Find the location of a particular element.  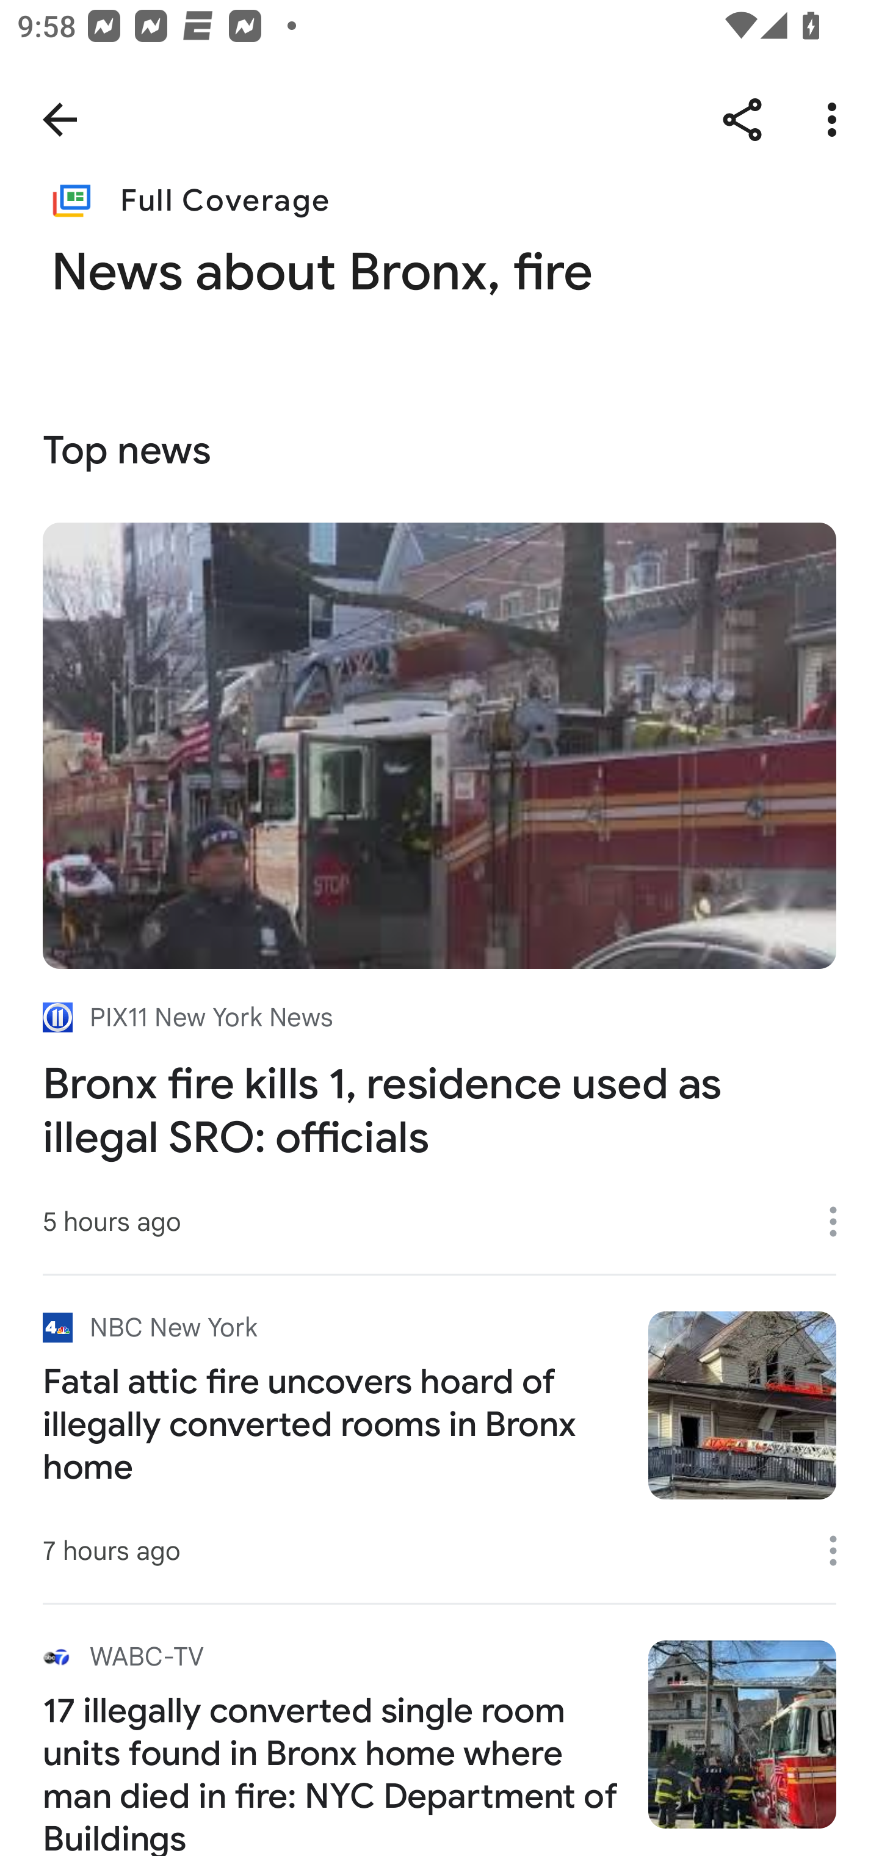

More options is located at coordinates (841, 1551).